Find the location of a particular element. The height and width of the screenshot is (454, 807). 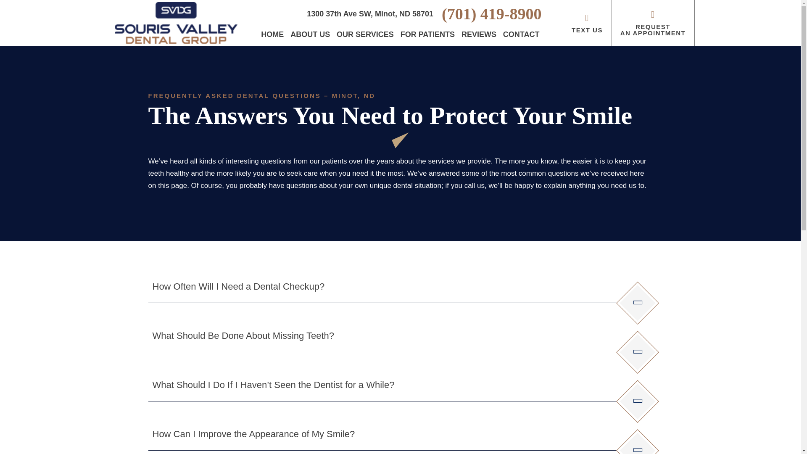

1300 37th Ave SW, Minot, ND 58701 is located at coordinates (370, 13).